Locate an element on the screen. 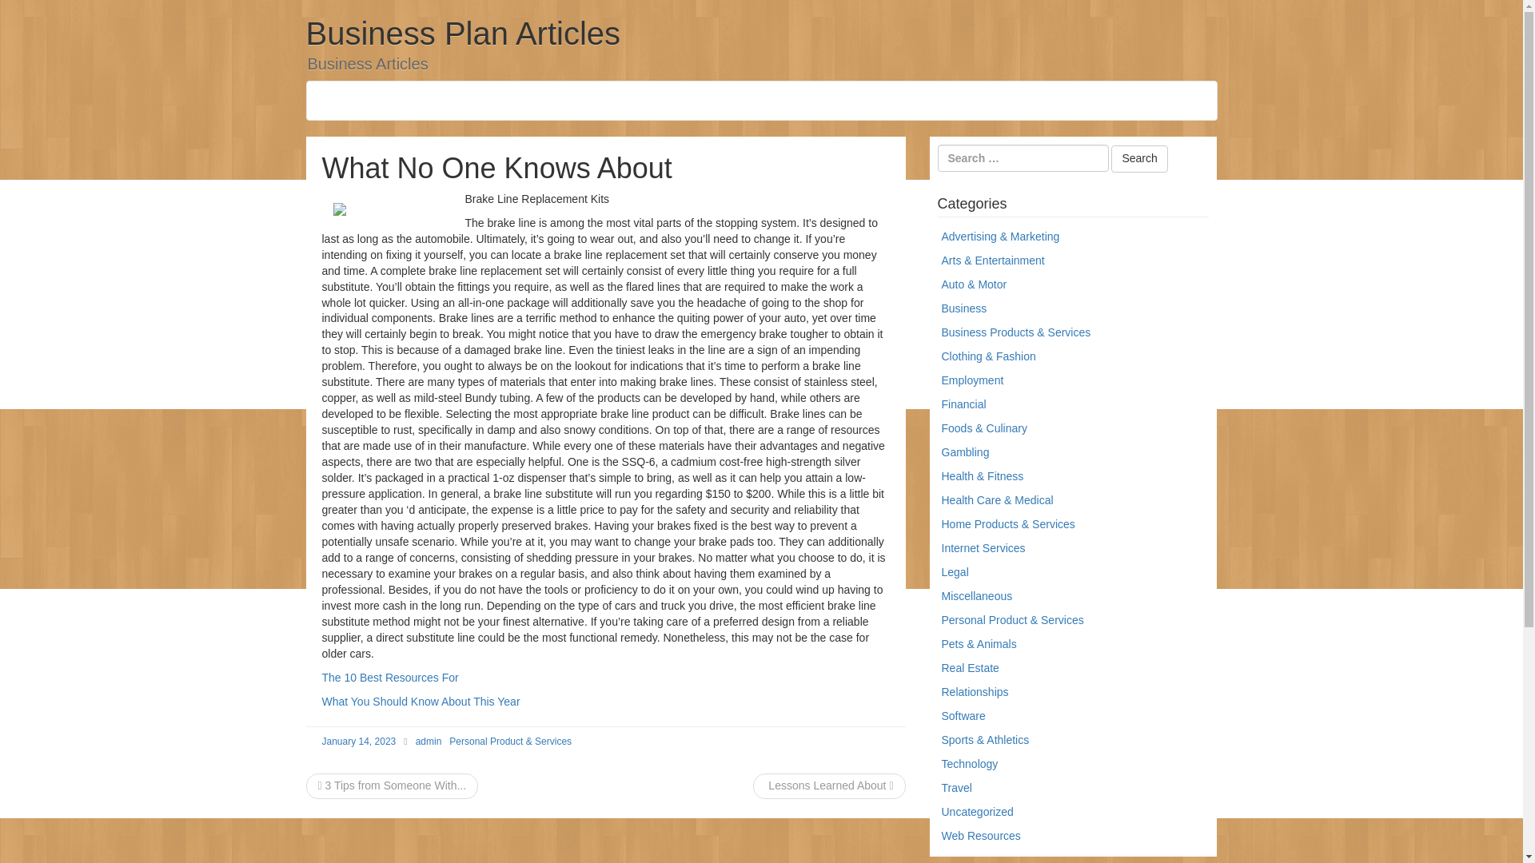 The image size is (1535, 863). Gambling is located at coordinates (966, 452).